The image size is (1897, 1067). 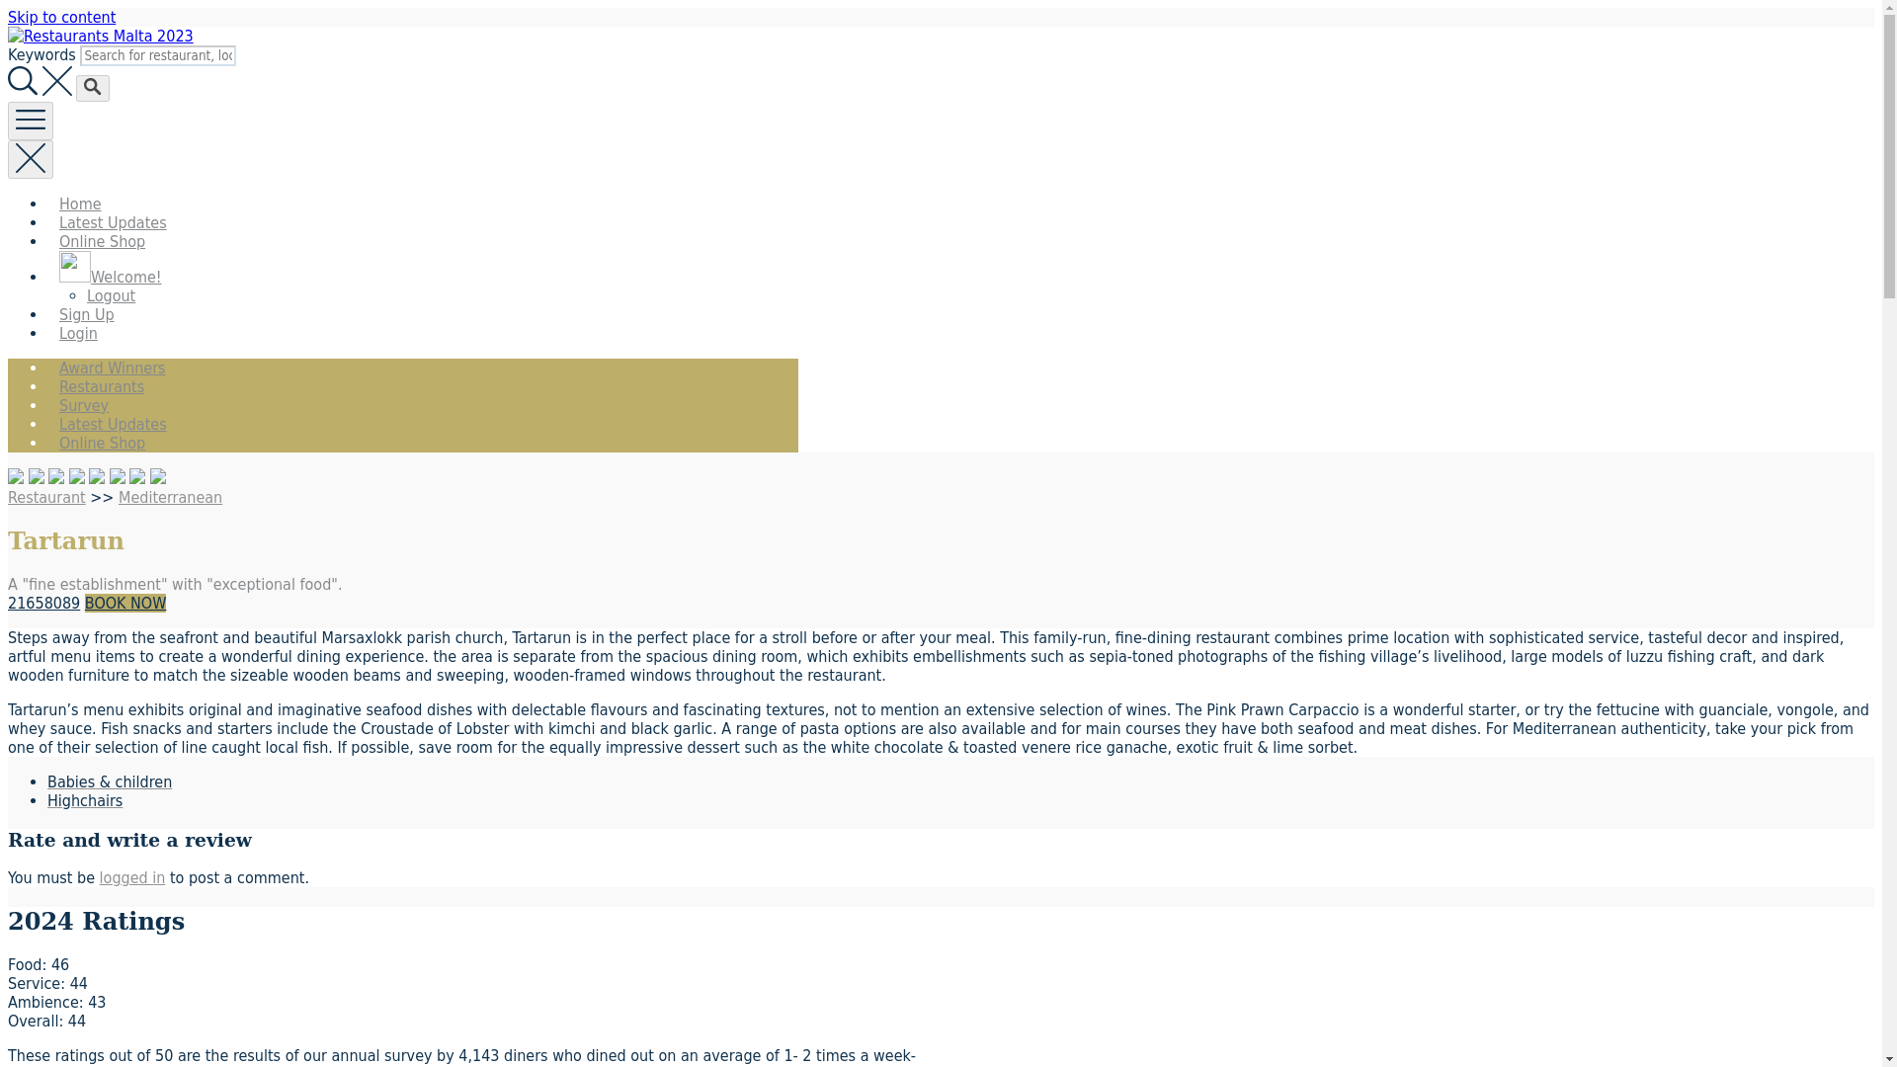 I want to click on Award Winners, so click(x=113, y=368).